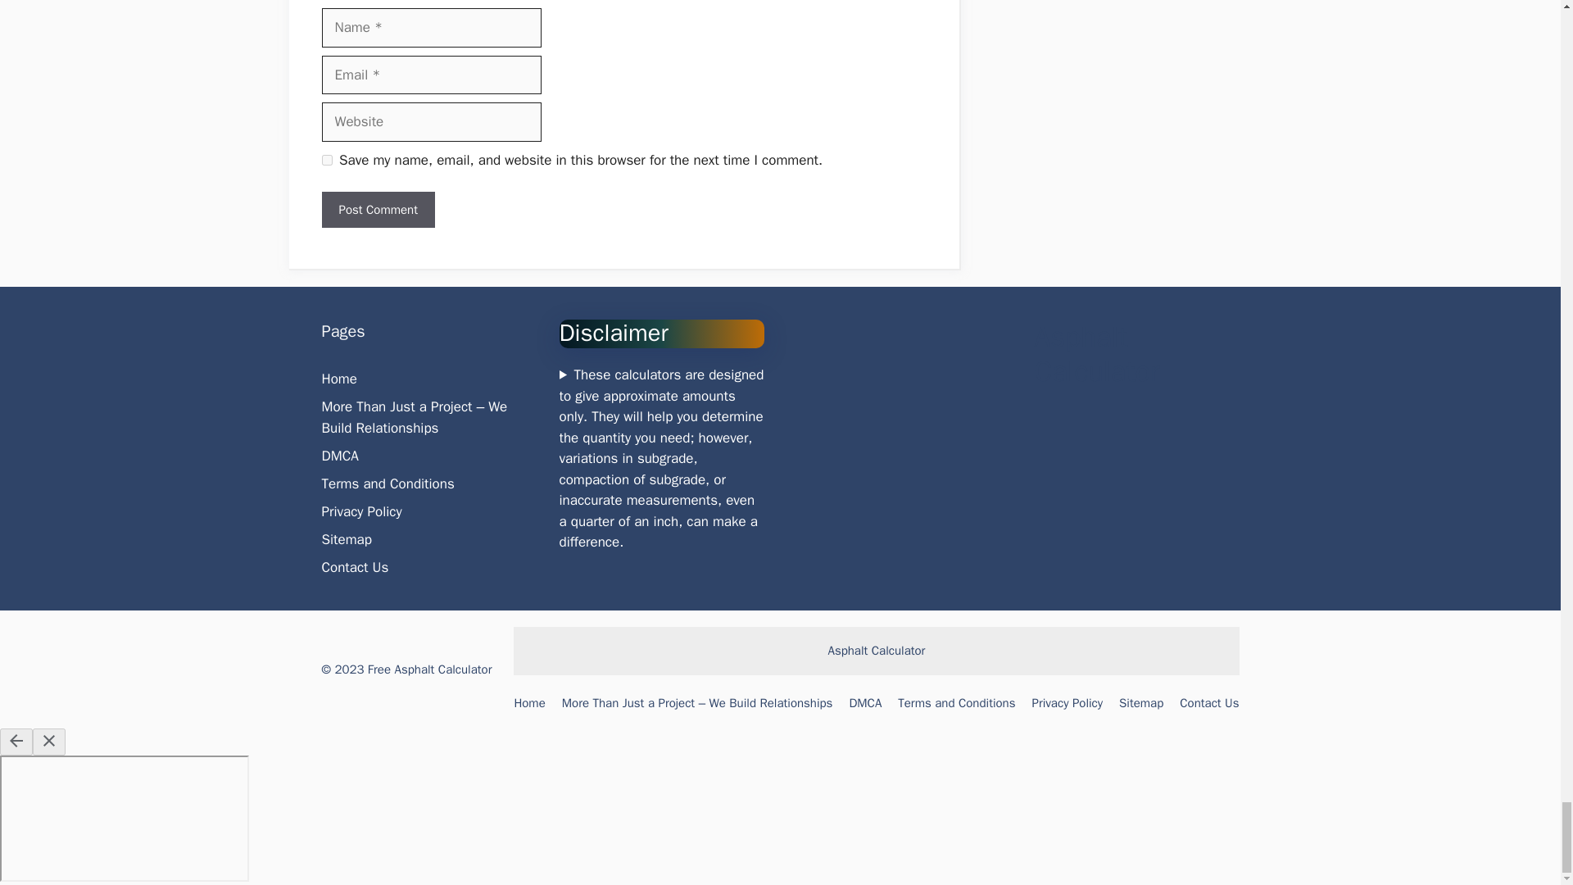 This screenshot has height=885, width=1573. What do you see at coordinates (377, 210) in the screenshot?
I see `Post Comment` at bounding box center [377, 210].